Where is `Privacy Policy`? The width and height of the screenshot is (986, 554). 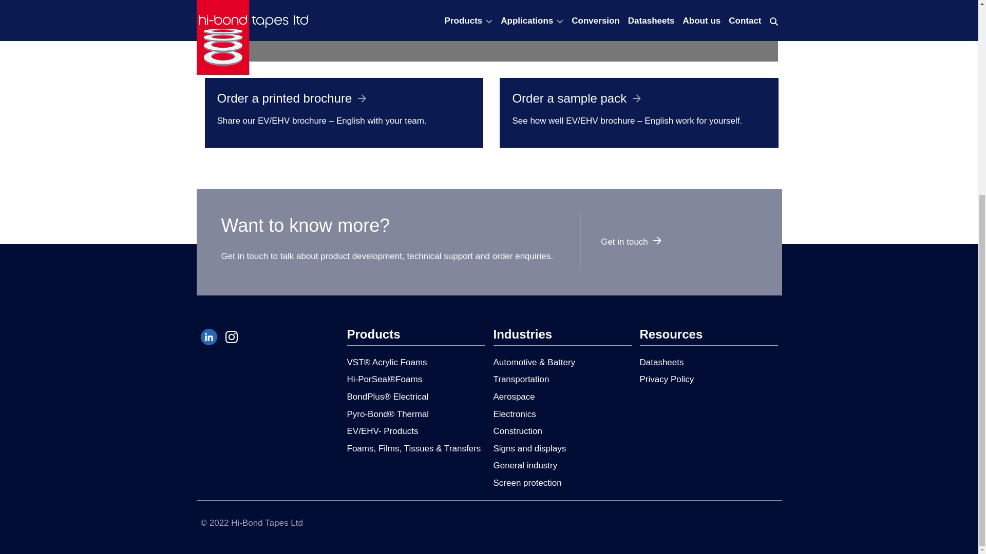
Privacy Policy is located at coordinates (667, 380).